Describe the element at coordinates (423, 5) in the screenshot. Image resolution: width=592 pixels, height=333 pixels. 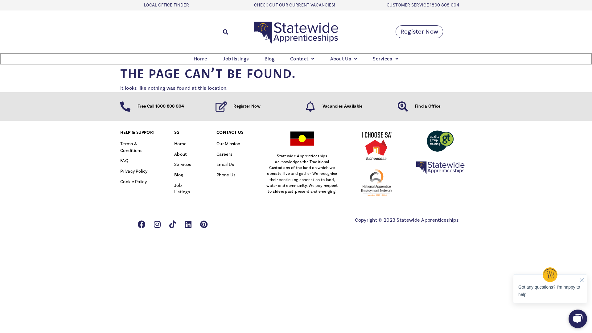
I see `CUSTOMER SERVICE 1800 808 004` at that location.